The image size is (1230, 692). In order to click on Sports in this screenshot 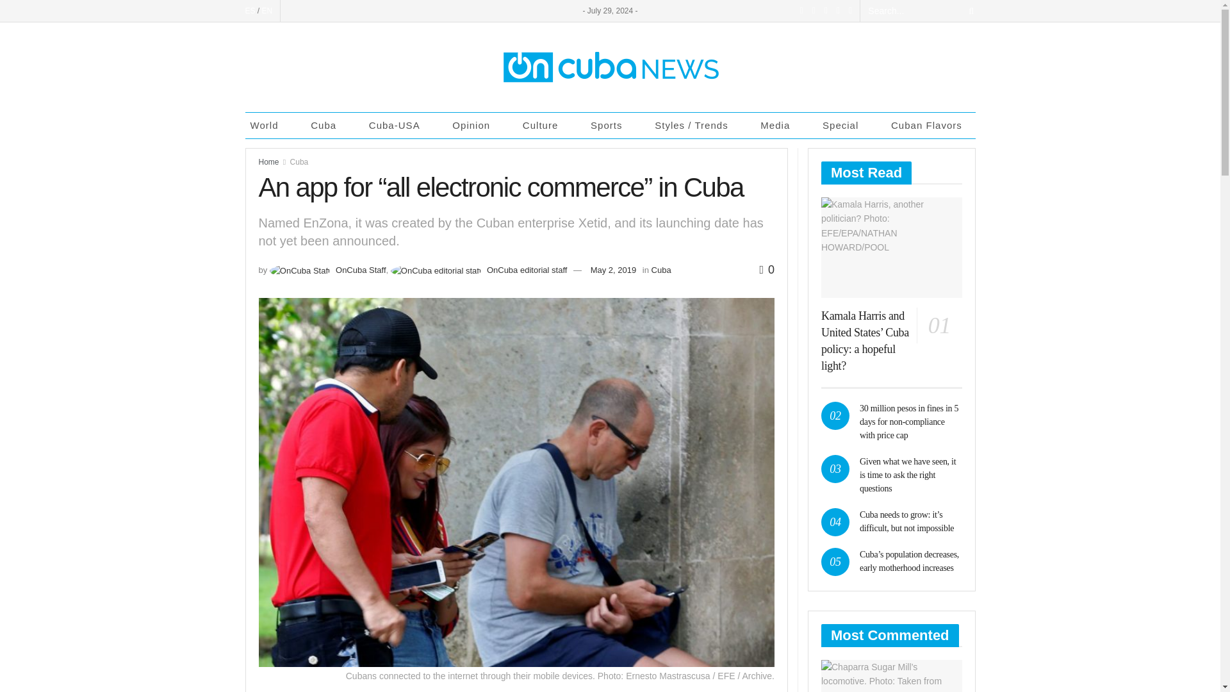, I will do `click(610, 126)`.